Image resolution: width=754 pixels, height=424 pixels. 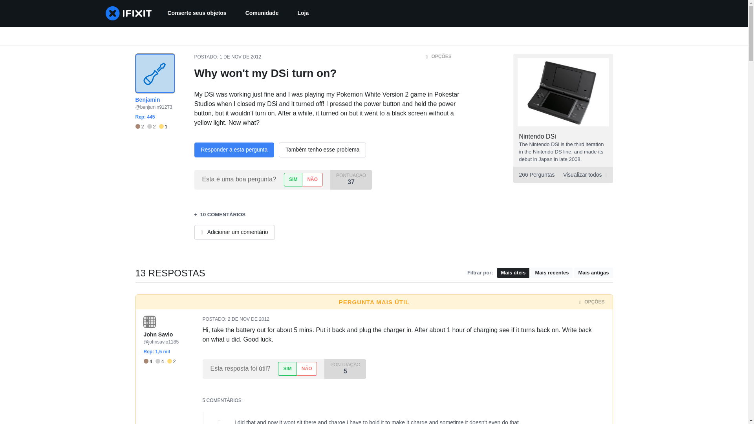 I want to click on Responder a esta pergunta, so click(x=234, y=150).